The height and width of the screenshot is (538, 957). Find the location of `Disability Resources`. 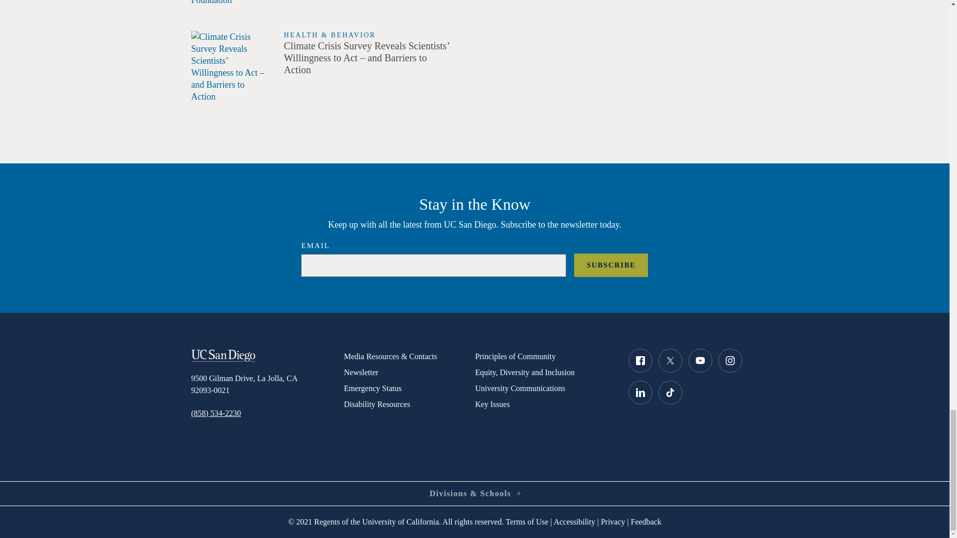

Disability Resources is located at coordinates (409, 404).